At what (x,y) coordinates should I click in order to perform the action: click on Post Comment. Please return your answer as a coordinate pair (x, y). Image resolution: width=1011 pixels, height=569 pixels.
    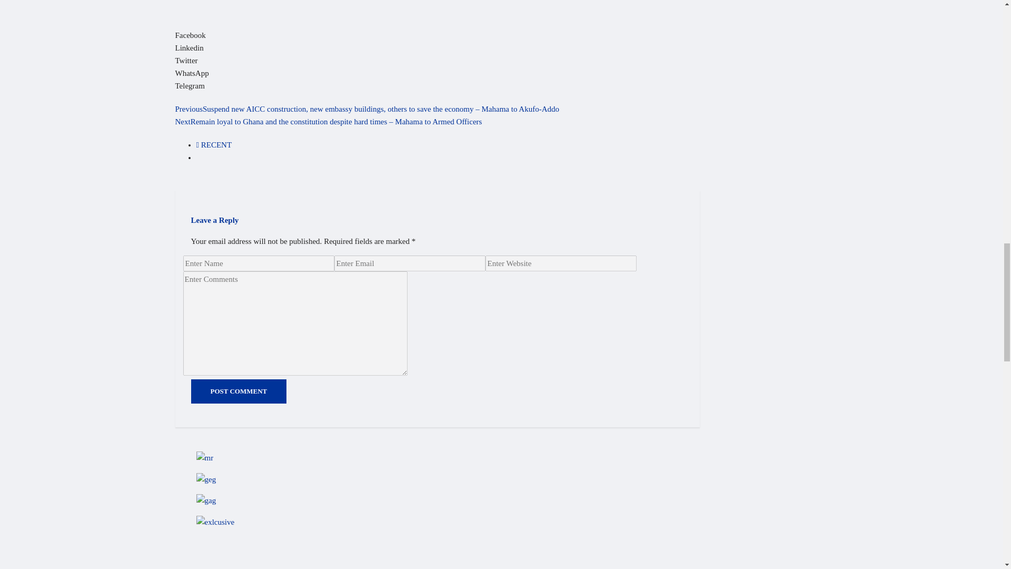
    Looking at the image, I should click on (238, 391).